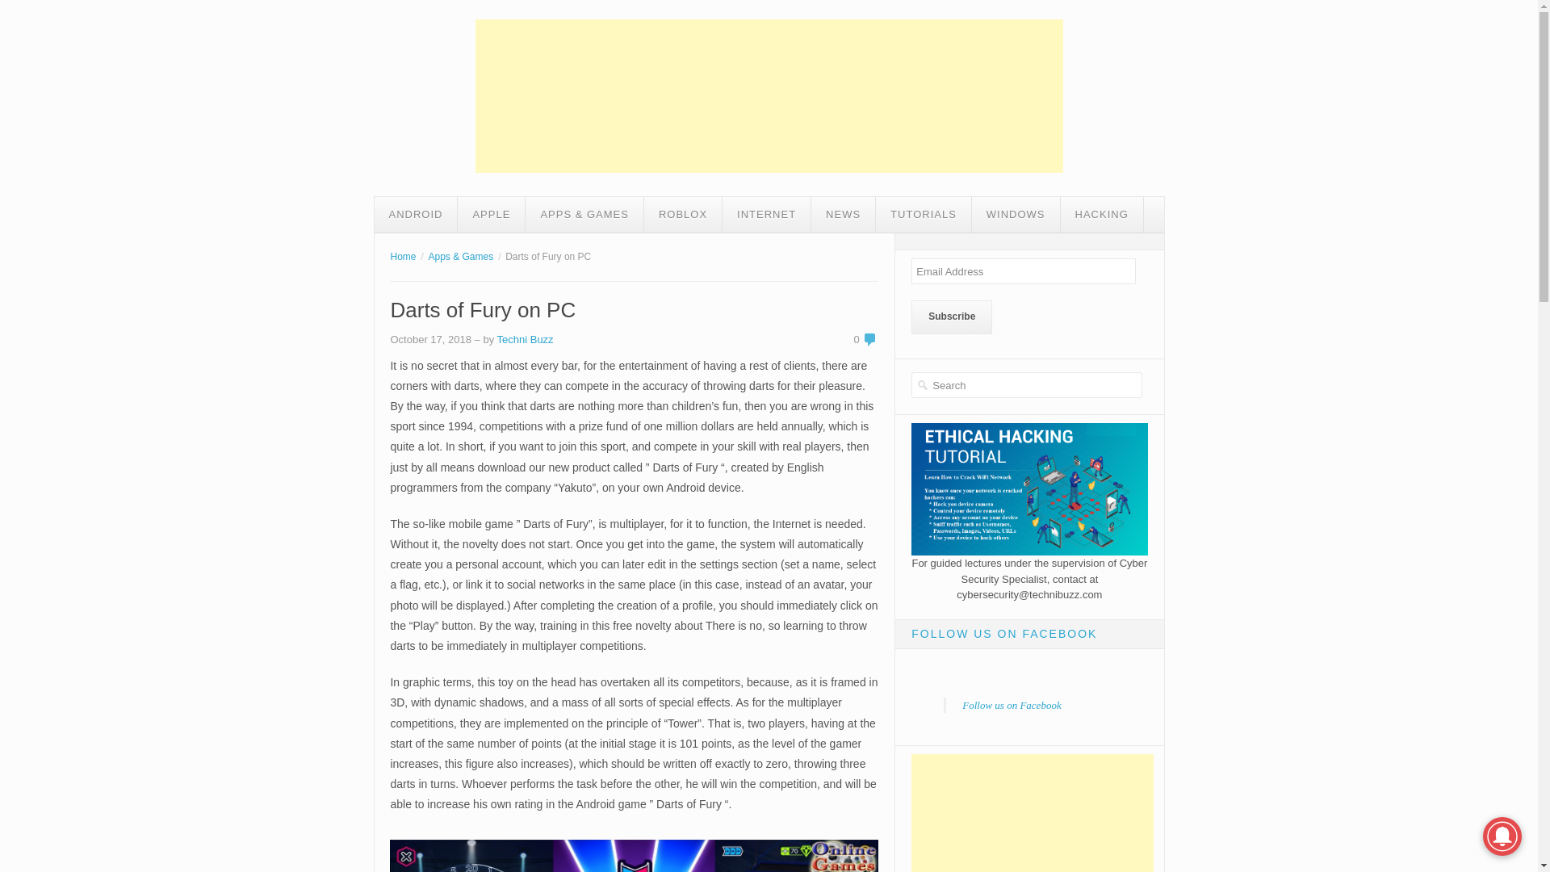 The image size is (1550, 872). What do you see at coordinates (766, 215) in the screenshot?
I see `INTERNET` at bounding box center [766, 215].